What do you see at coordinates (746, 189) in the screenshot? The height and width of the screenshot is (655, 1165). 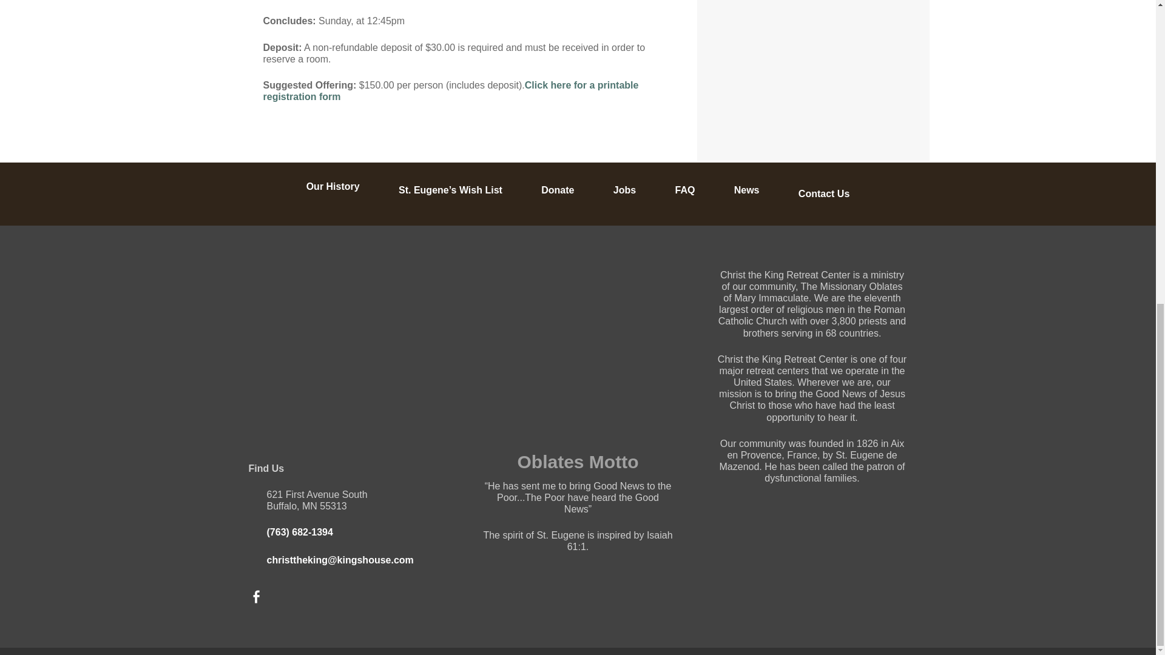 I see `News` at bounding box center [746, 189].